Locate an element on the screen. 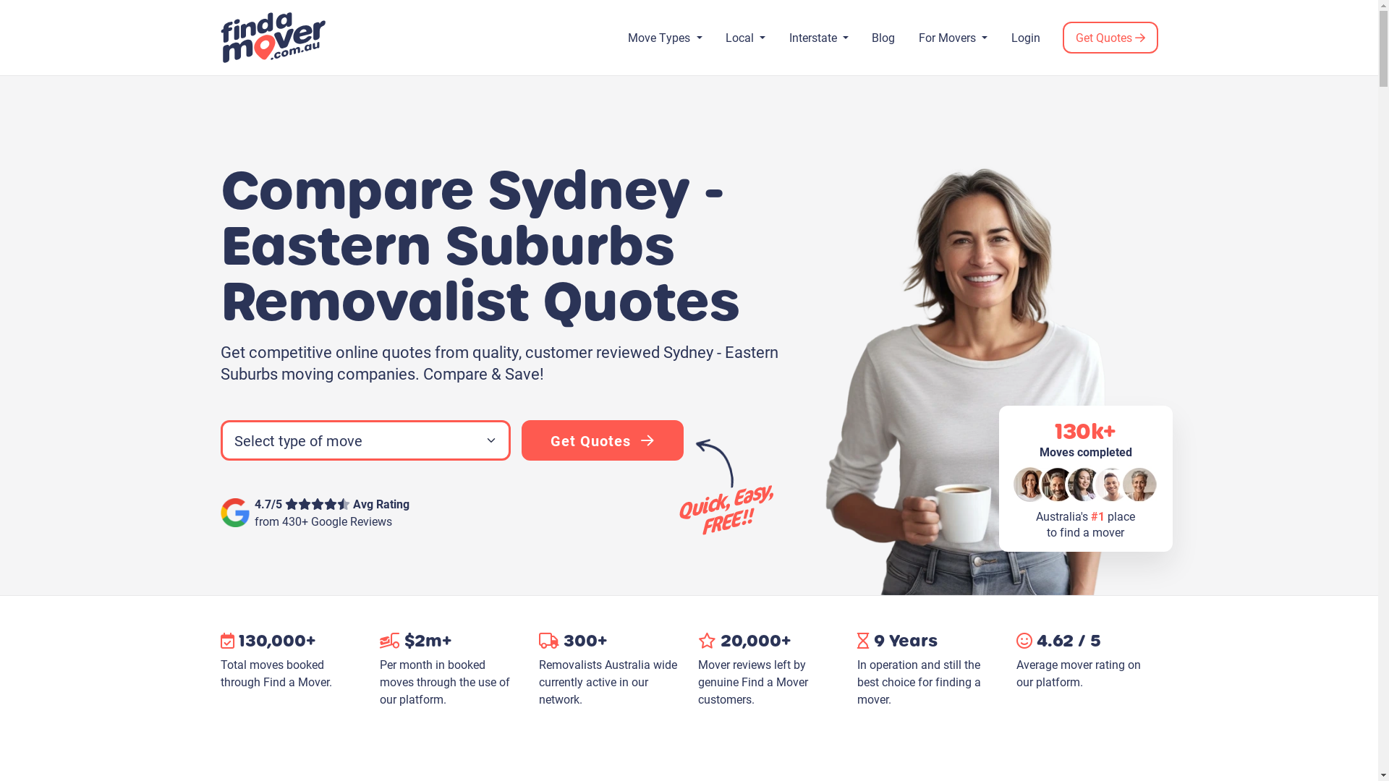  Interstate is located at coordinates (819, 38).